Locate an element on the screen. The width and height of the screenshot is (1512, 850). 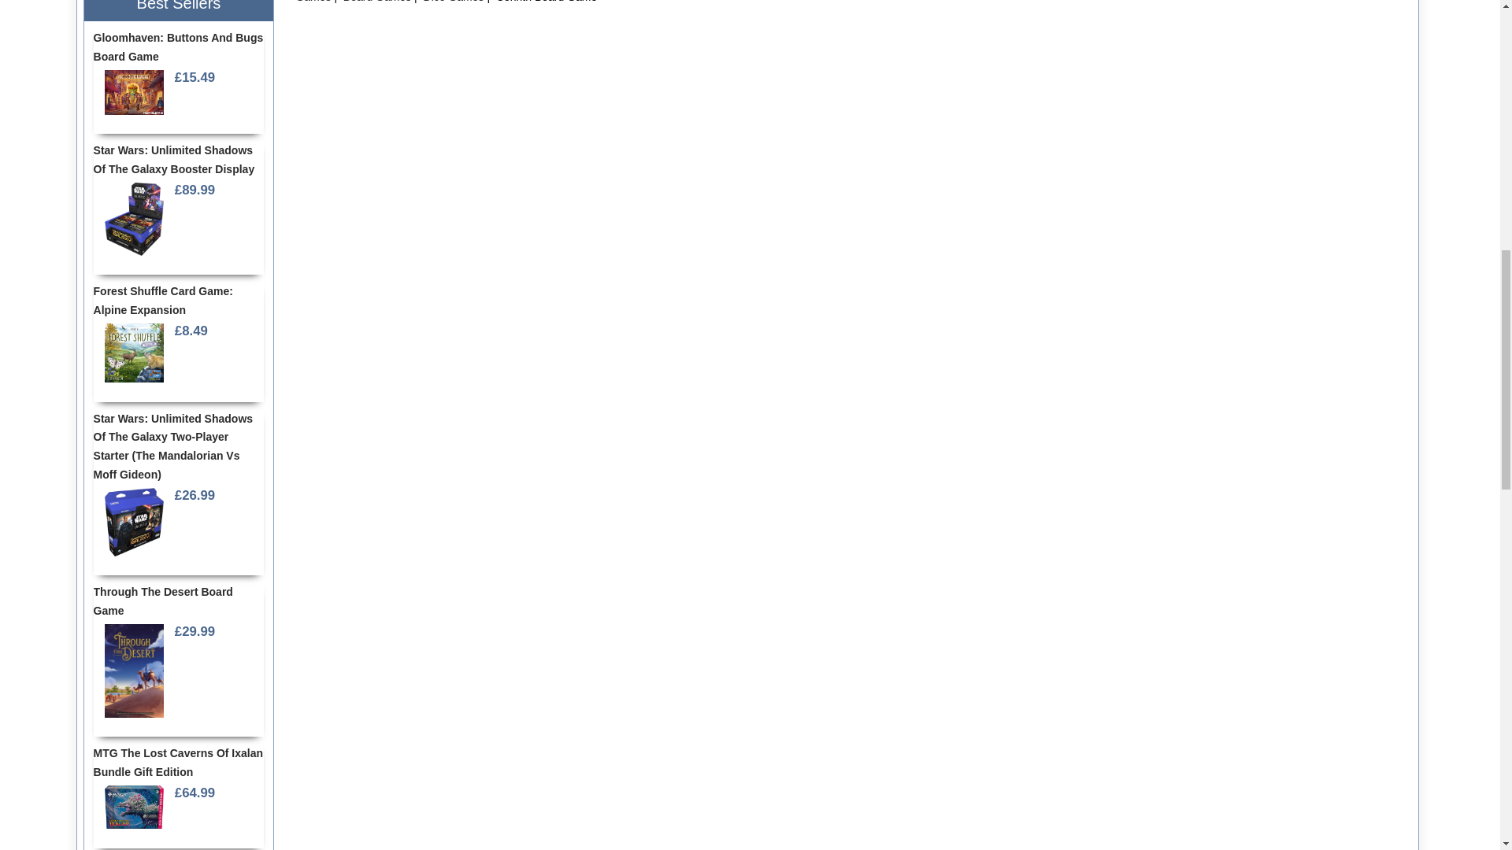
Gloomhaven: Buttons And Bugs Board Game is located at coordinates (134, 92).